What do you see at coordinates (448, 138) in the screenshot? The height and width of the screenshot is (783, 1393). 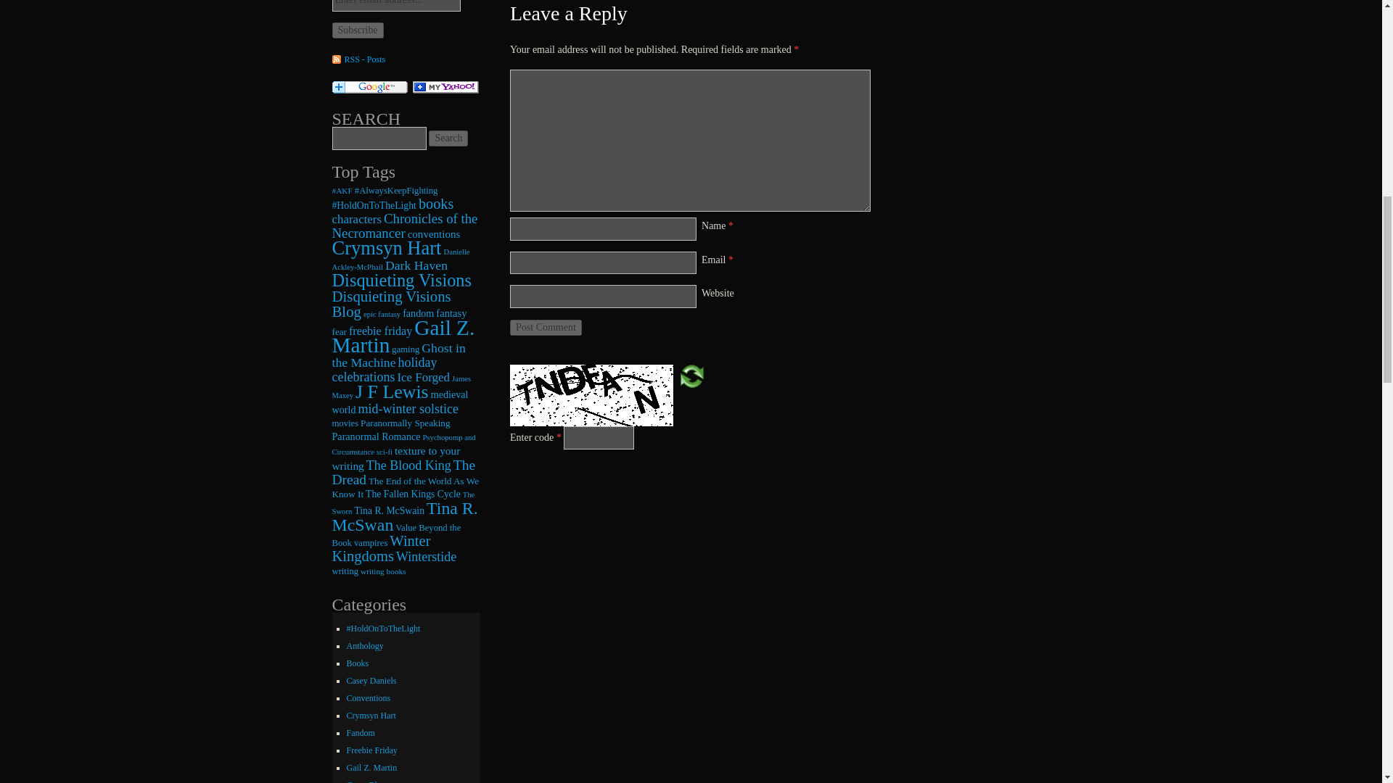 I see `Search` at bounding box center [448, 138].